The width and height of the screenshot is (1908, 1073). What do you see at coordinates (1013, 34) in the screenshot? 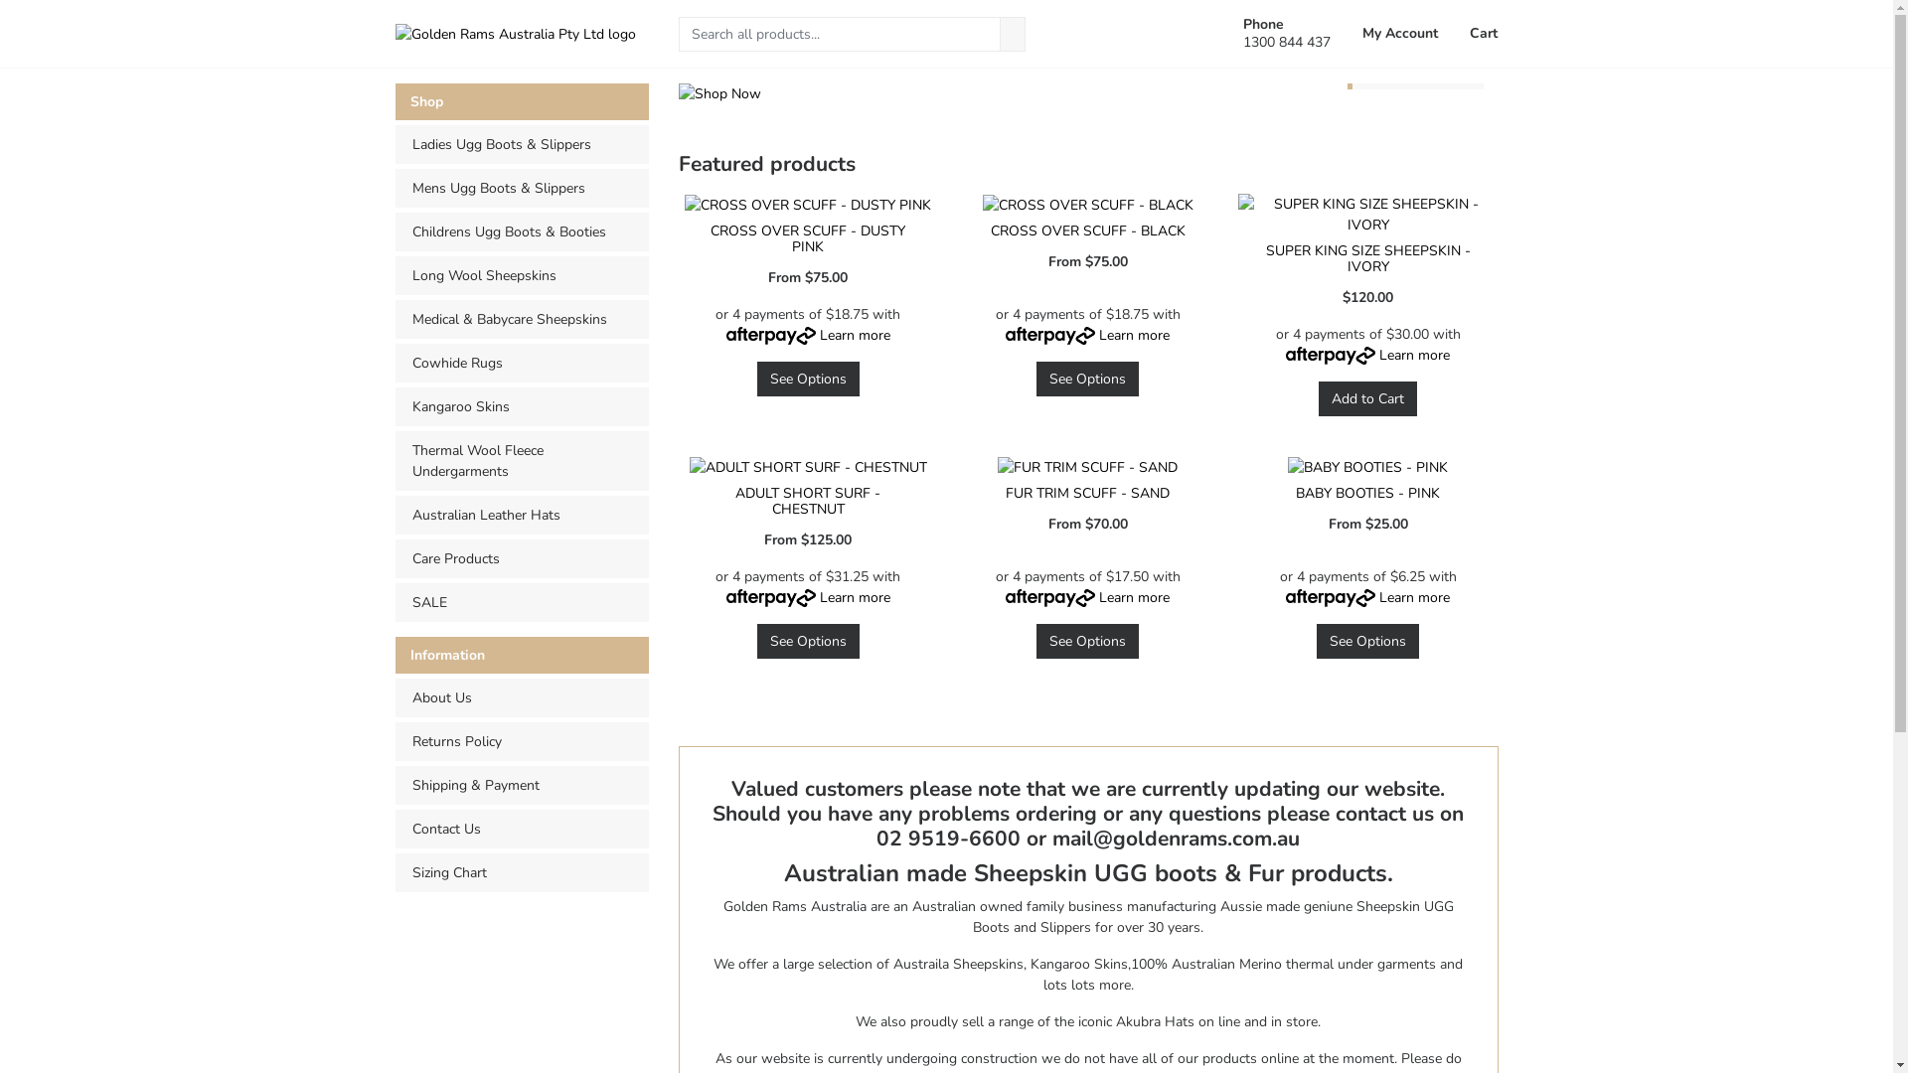
I see `Search` at bounding box center [1013, 34].